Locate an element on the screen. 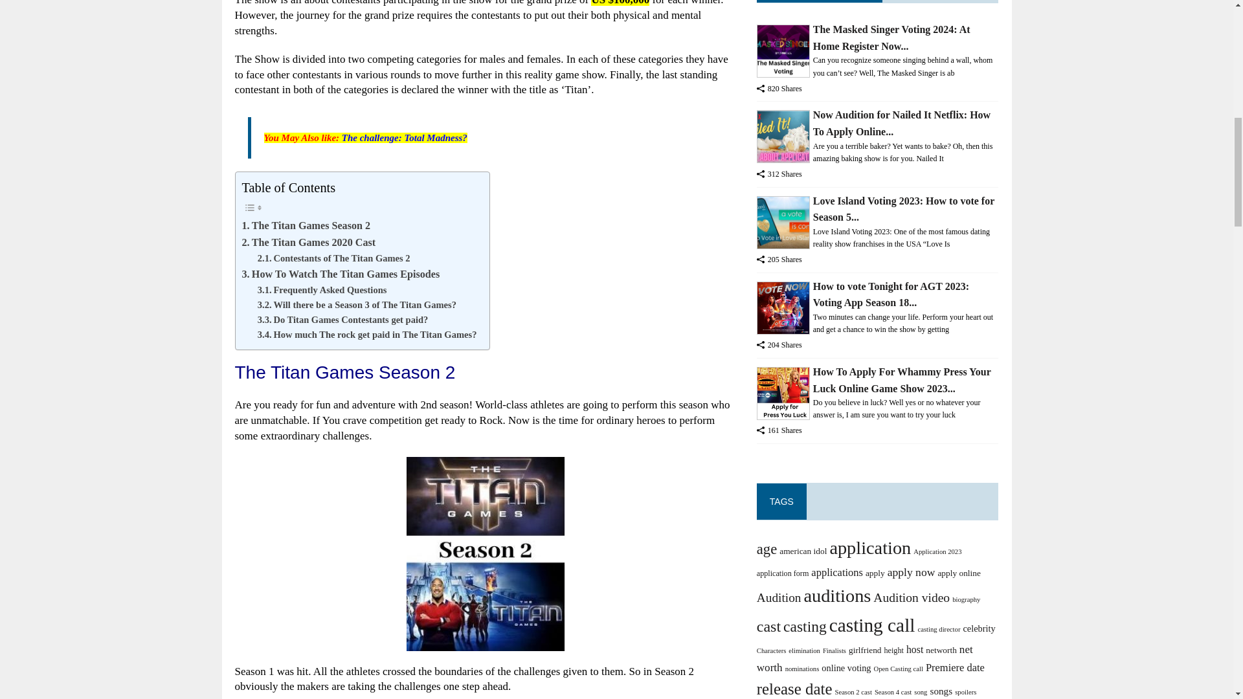 This screenshot has width=1243, height=699. How To Watch The Titan Games Episodes is located at coordinates (341, 274).